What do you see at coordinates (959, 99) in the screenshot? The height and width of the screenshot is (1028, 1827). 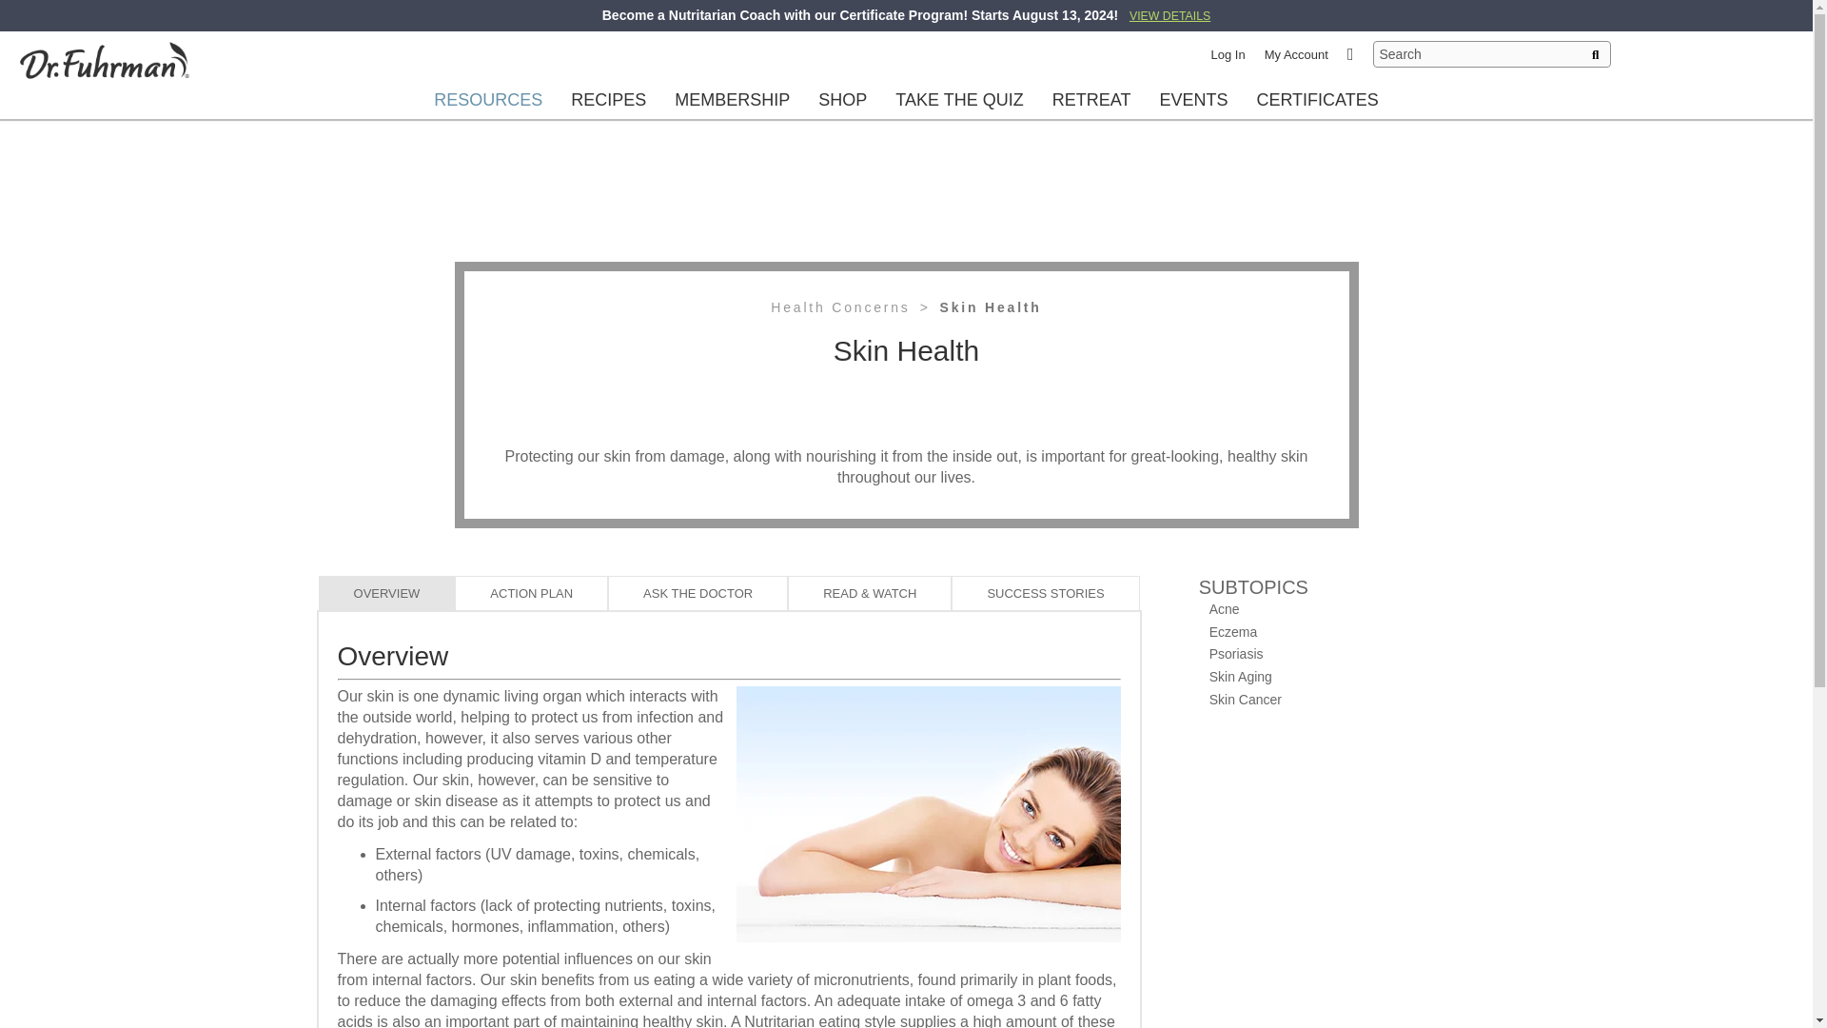 I see `TAKE THE QUIZ` at bounding box center [959, 99].